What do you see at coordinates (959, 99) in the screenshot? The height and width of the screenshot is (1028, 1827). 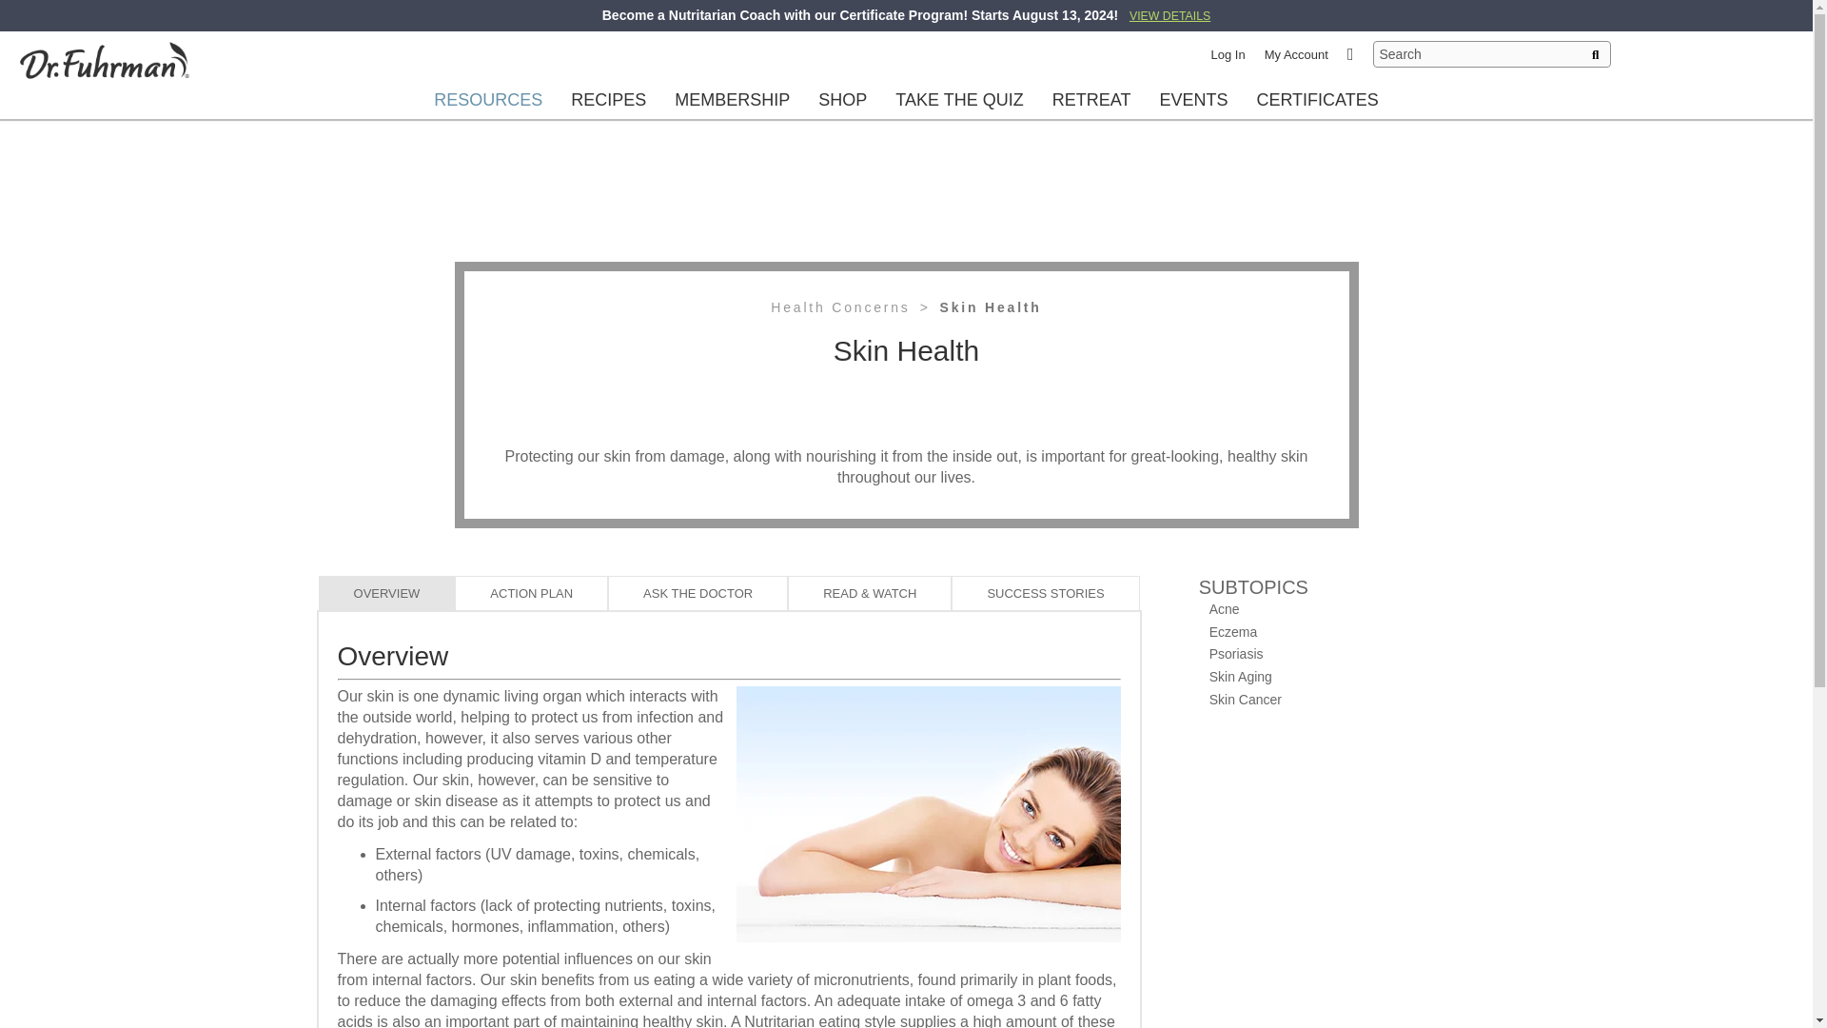 I see `TAKE THE QUIZ` at bounding box center [959, 99].